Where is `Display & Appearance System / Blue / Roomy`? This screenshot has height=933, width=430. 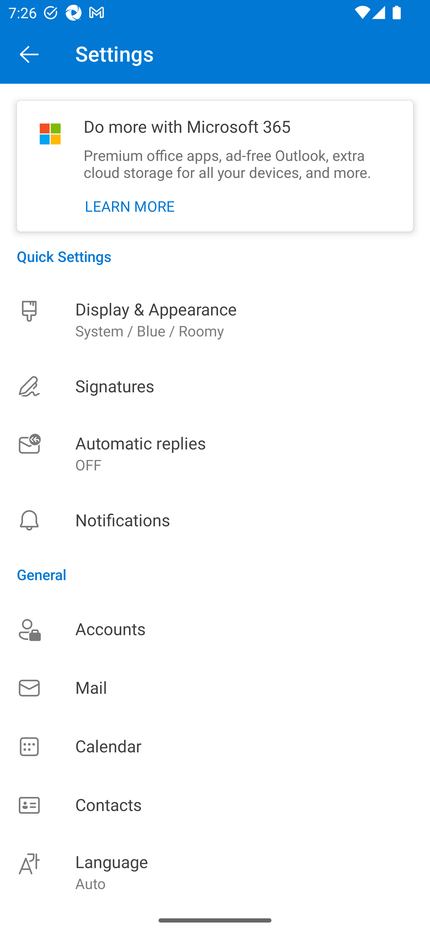 Display & Appearance System / Blue / Roomy is located at coordinates (215, 319).